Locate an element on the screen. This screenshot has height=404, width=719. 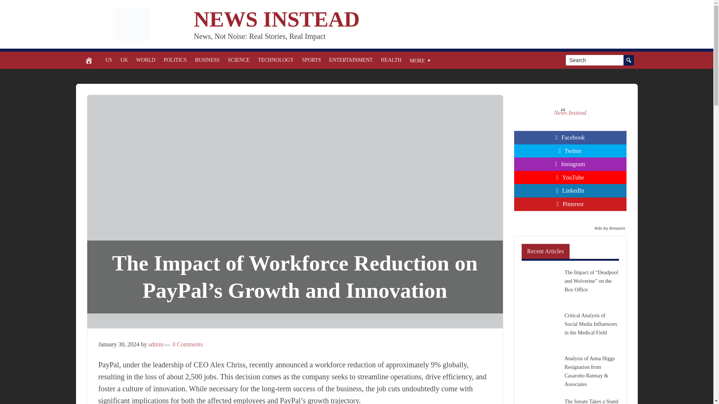
WORLD is located at coordinates (146, 60).